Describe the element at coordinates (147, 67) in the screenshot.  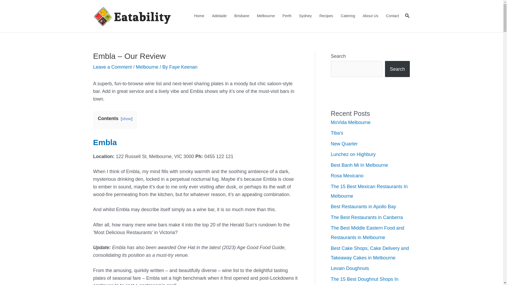
I see `Melbourne` at that location.